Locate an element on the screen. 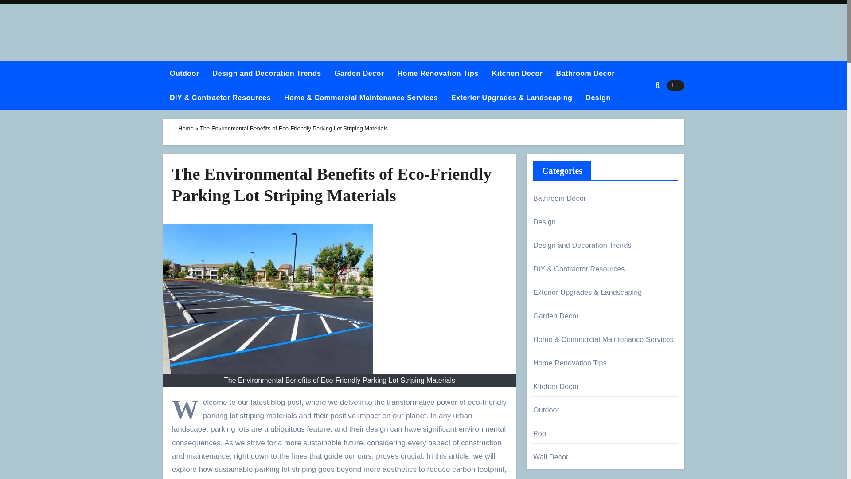  Bathroom Decor is located at coordinates (585, 74).